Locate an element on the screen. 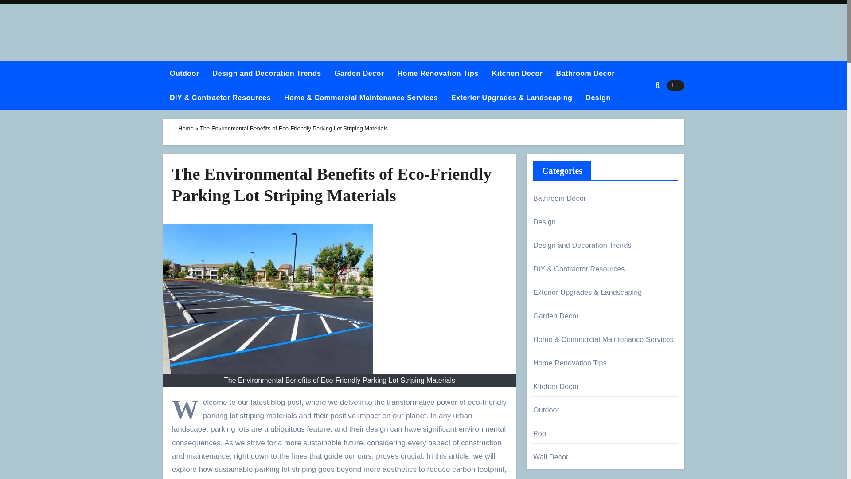  Bathroom Decor is located at coordinates (585, 74).